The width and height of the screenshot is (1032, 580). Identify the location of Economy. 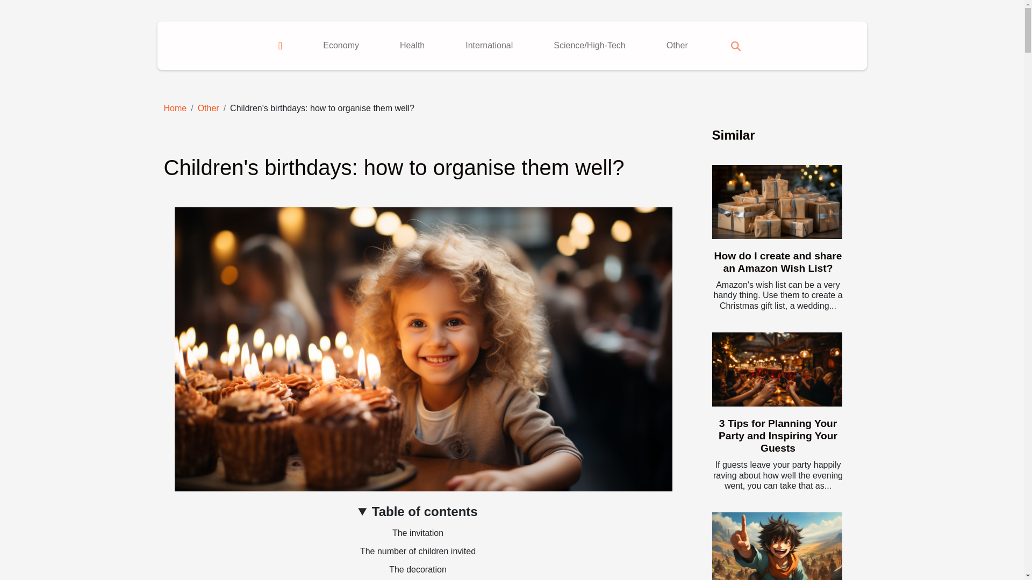
(341, 45).